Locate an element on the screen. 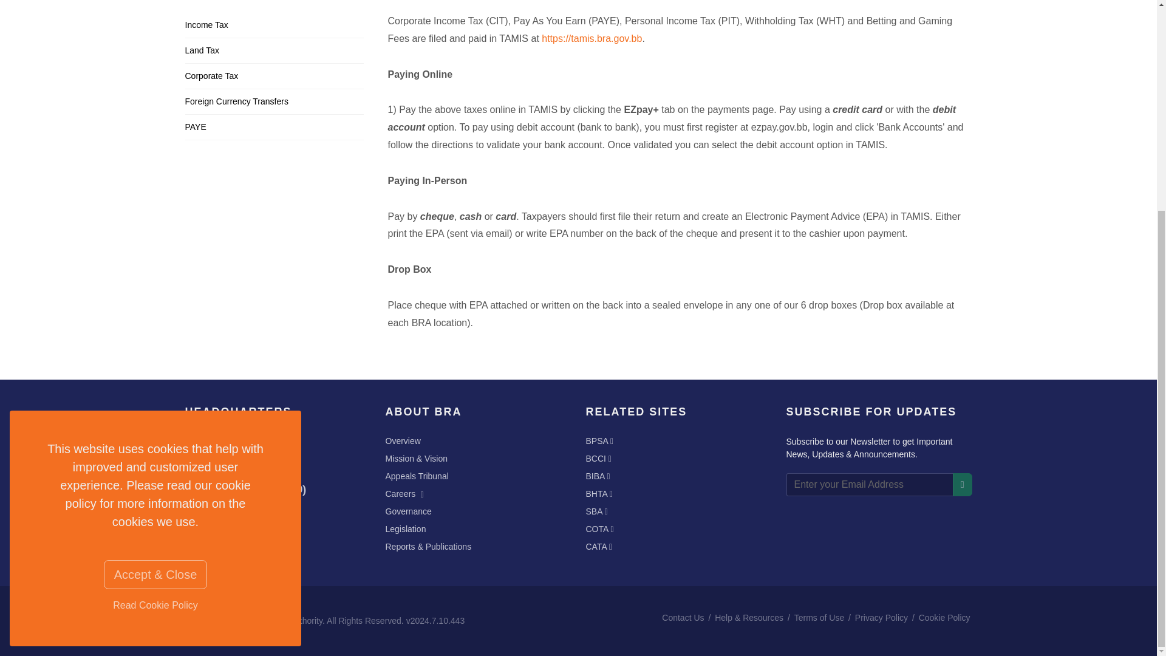 Image resolution: width=1166 pixels, height=656 pixels. Youtube is located at coordinates (262, 518).